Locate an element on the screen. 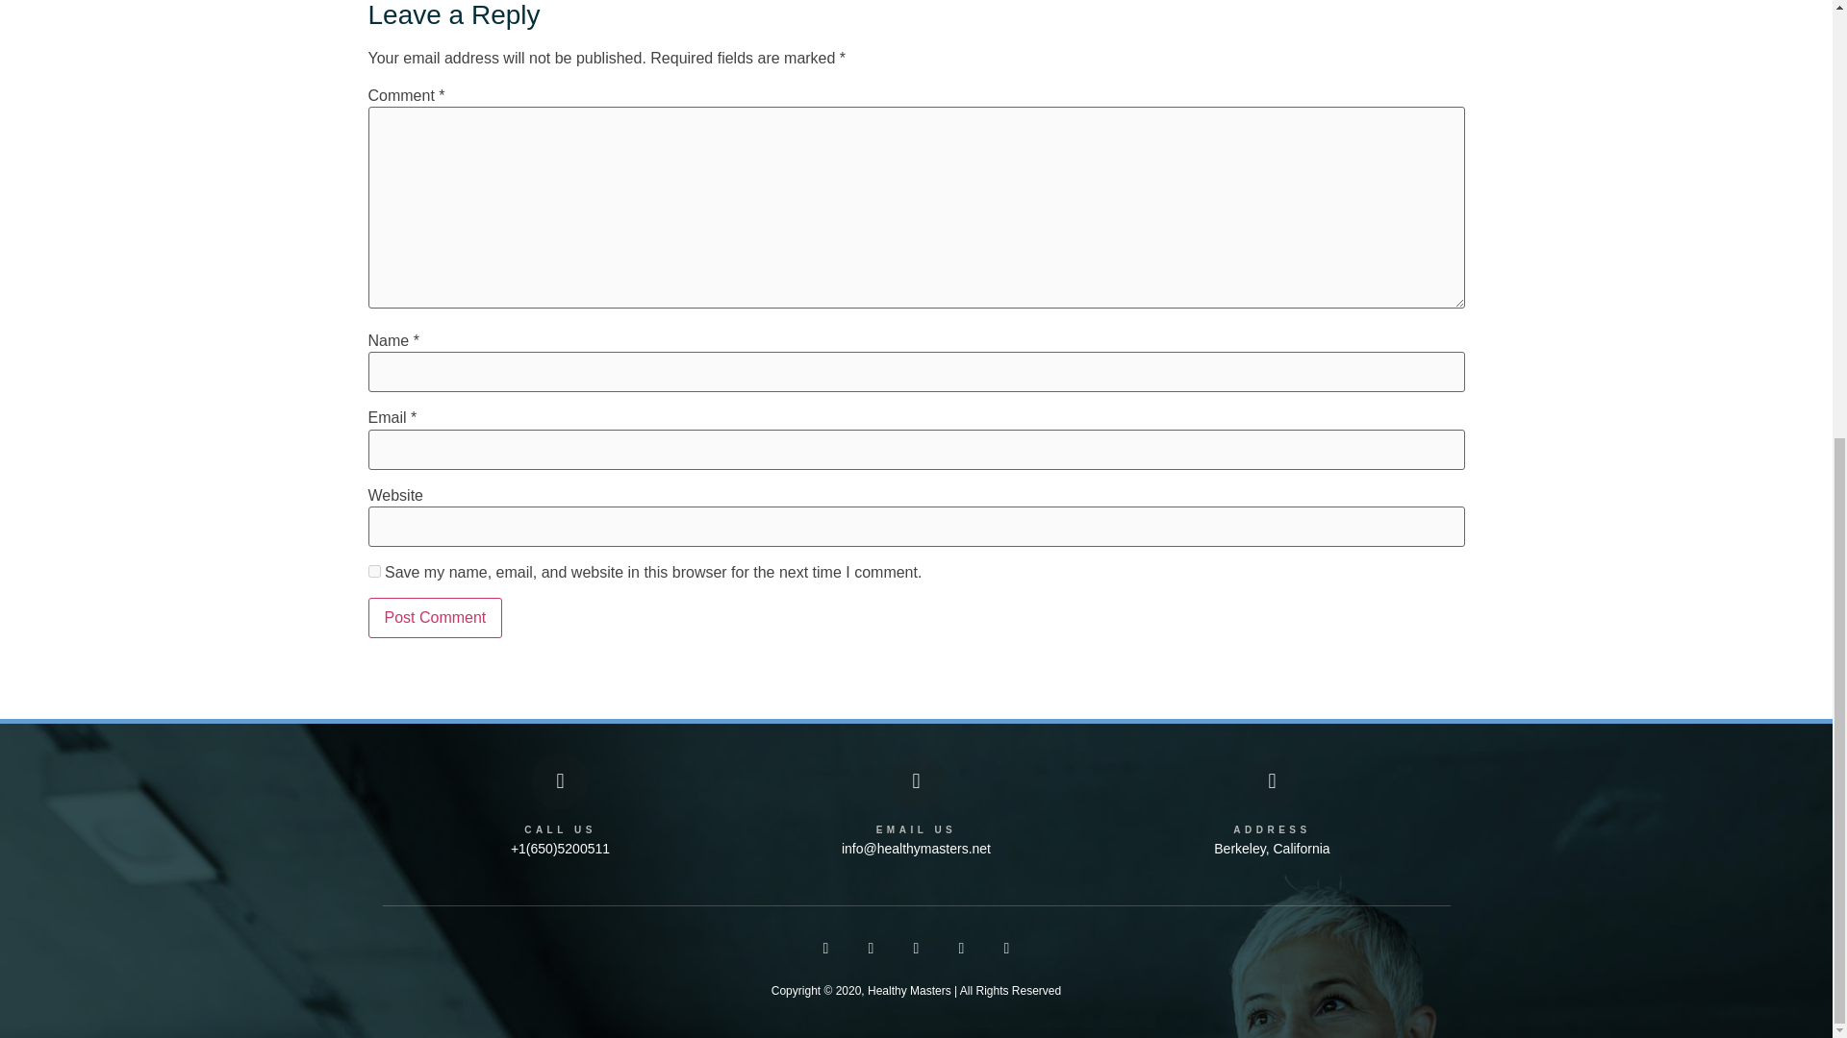 The image size is (1847, 1038). yes is located at coordinates (373, 571).